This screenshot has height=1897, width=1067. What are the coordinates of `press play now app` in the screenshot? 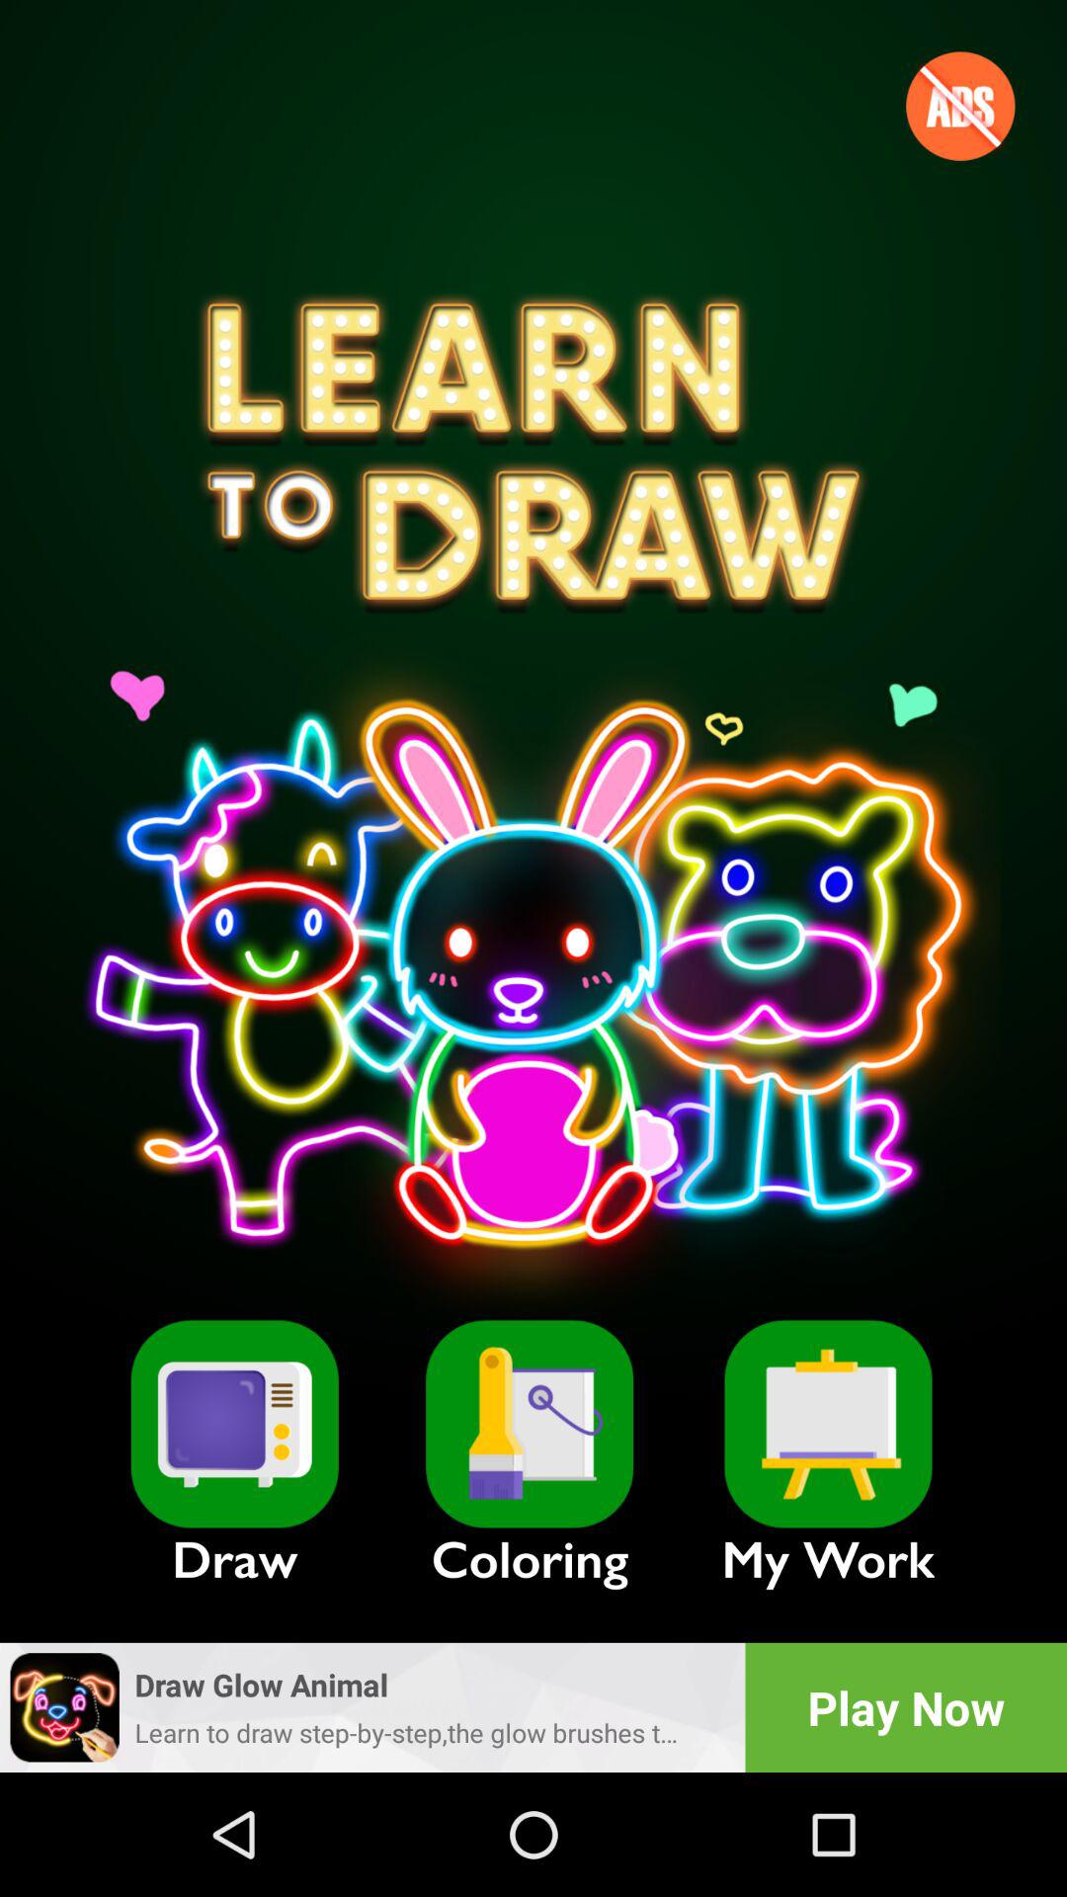 It's located at (906, 1707).